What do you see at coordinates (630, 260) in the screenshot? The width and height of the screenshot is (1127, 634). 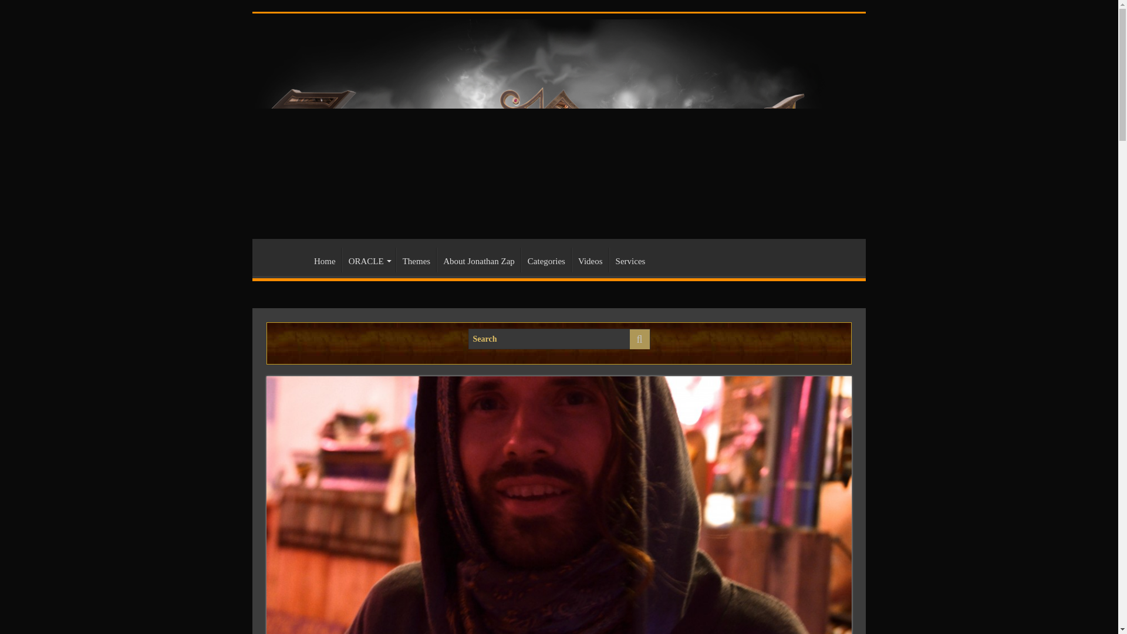 I see `Services` at bounding box center [630, 260].